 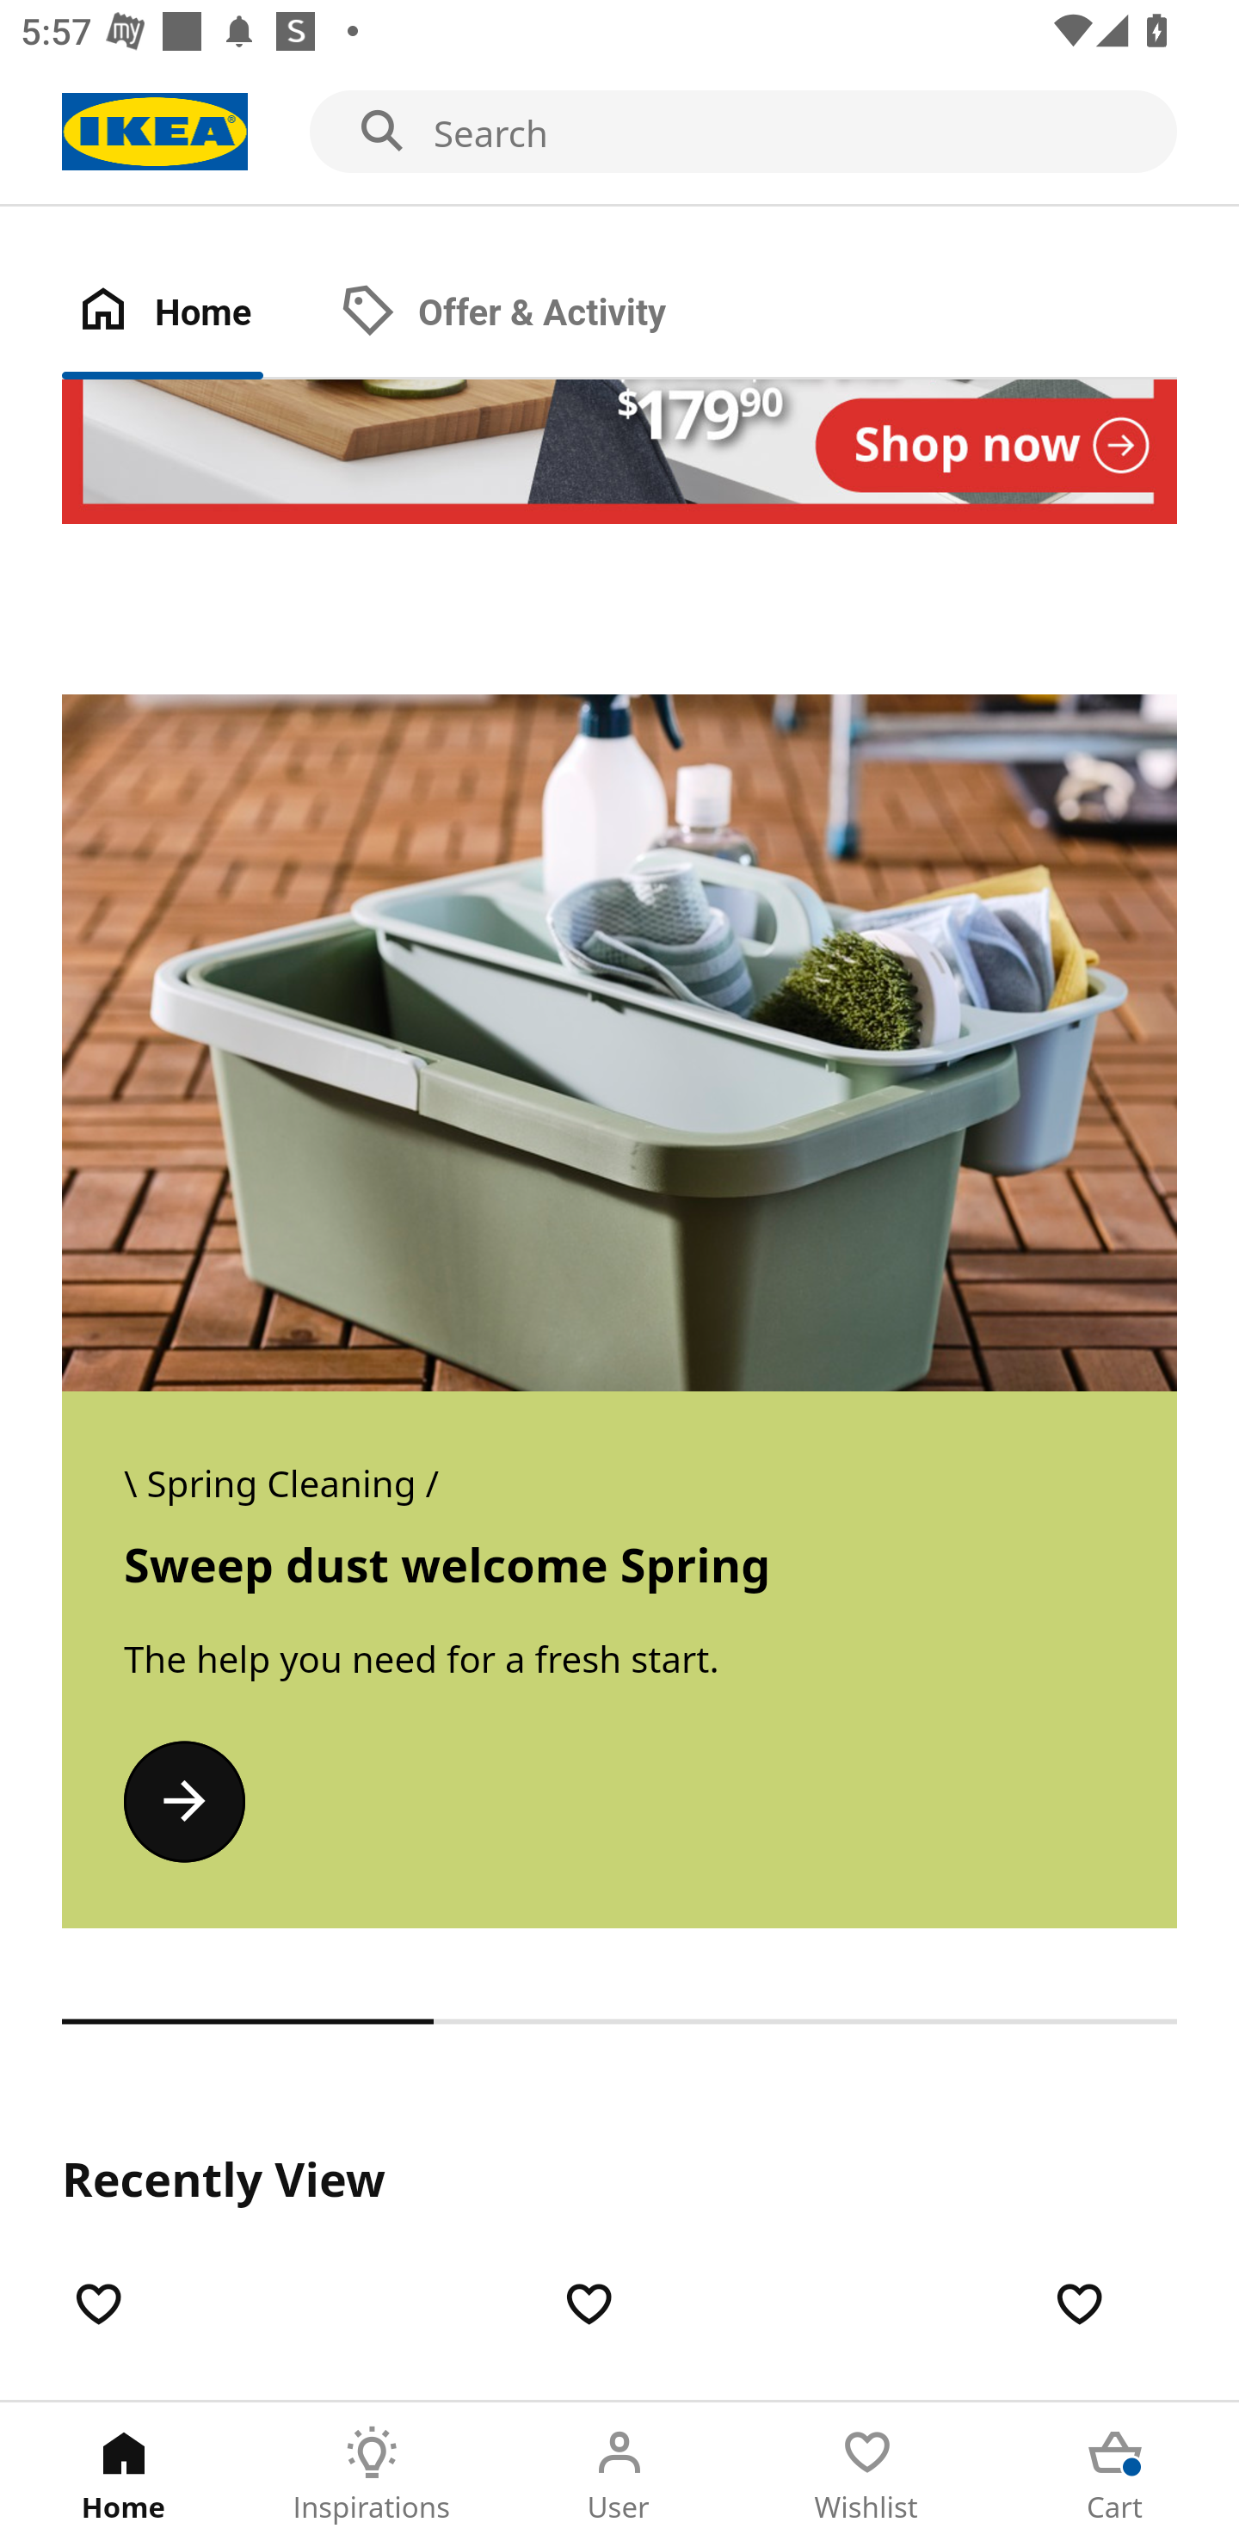 I want to click on Cart
Tab 5 of 5, so click(x=1115, y=2475).